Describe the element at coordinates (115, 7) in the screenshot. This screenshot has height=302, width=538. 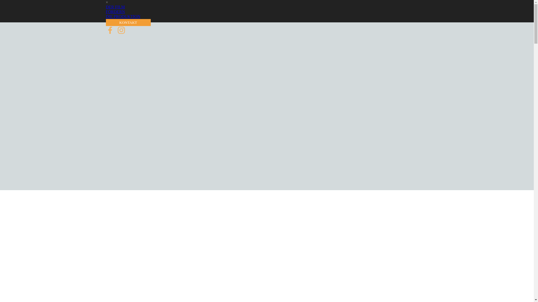
I see `DER FILM` at that location.